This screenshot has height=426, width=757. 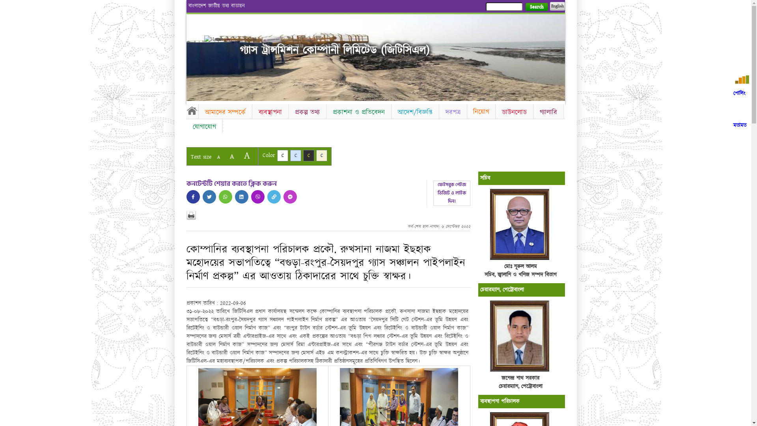 What do you see at coordinates (218, 157) in the screenshot?
I see `A` at bounding box center [218, 157].